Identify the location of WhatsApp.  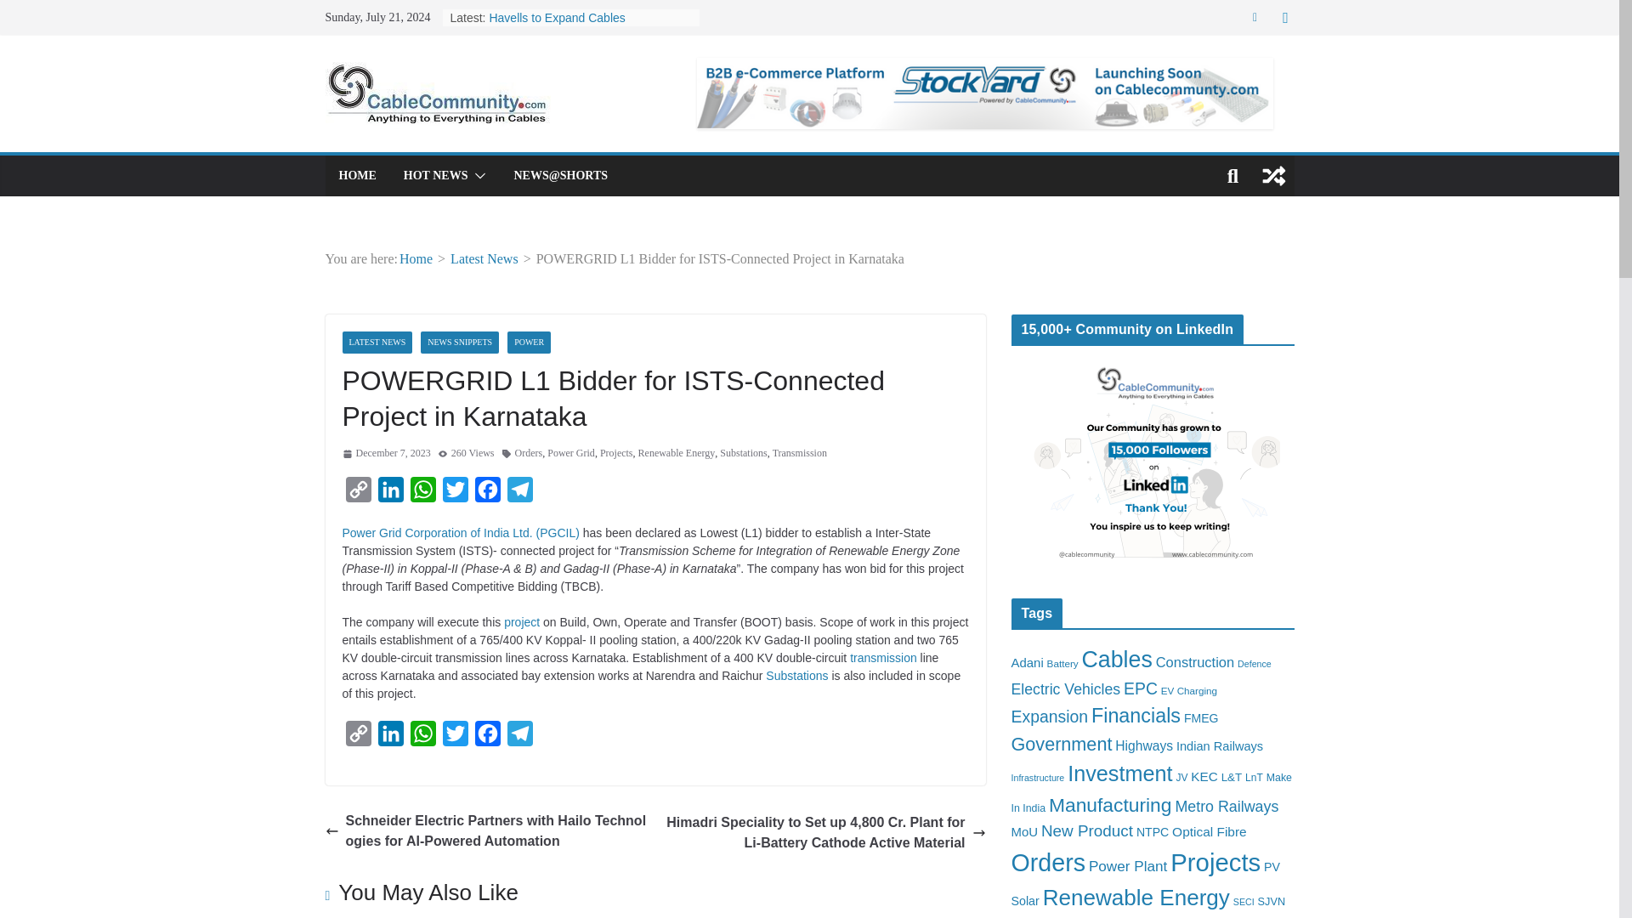
(422, 493).